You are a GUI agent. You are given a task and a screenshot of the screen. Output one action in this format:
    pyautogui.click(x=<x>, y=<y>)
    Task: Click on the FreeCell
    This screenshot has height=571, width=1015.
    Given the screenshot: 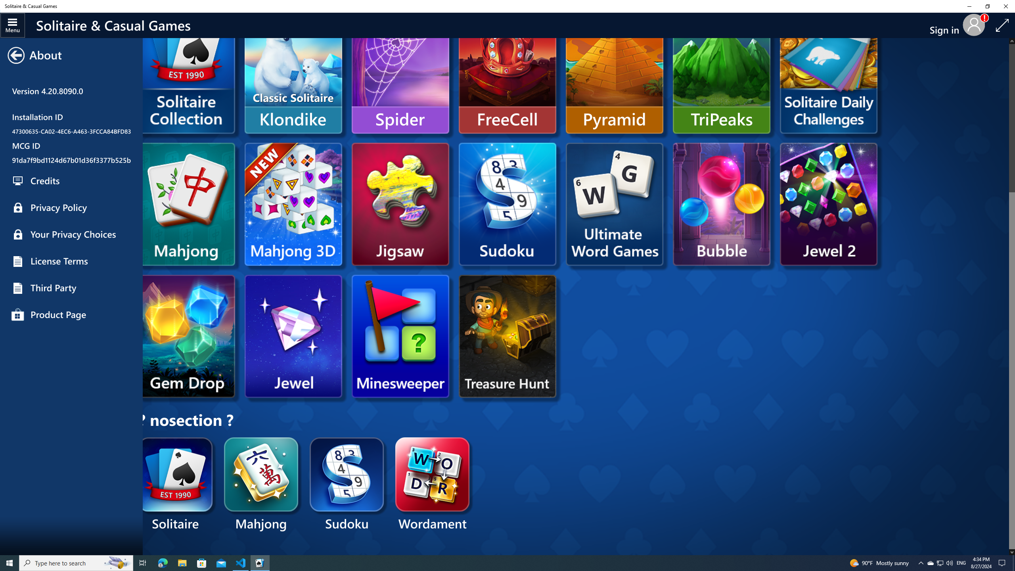 What is the action you would take?
    pyautogui.click(x=507, y=72)
    